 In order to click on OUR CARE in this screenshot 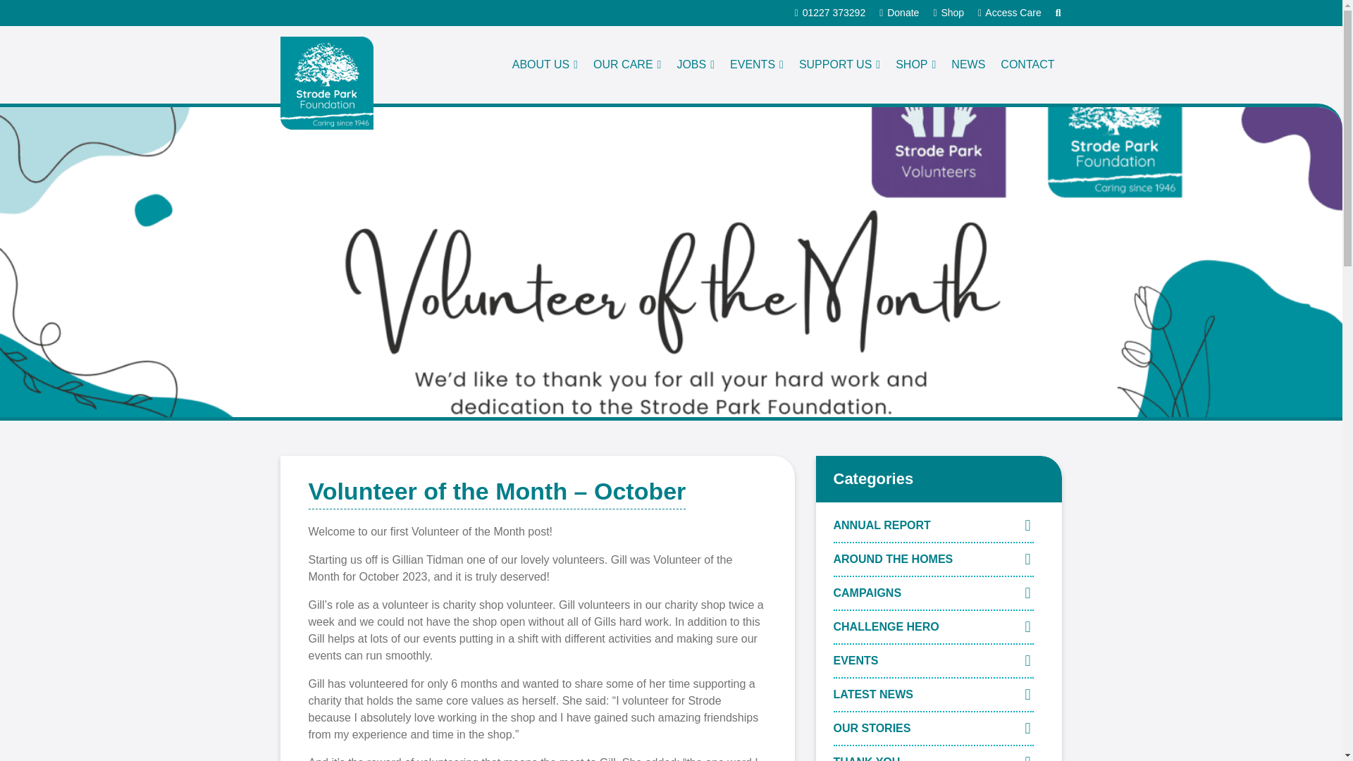, I will do `click(627, 65)`.